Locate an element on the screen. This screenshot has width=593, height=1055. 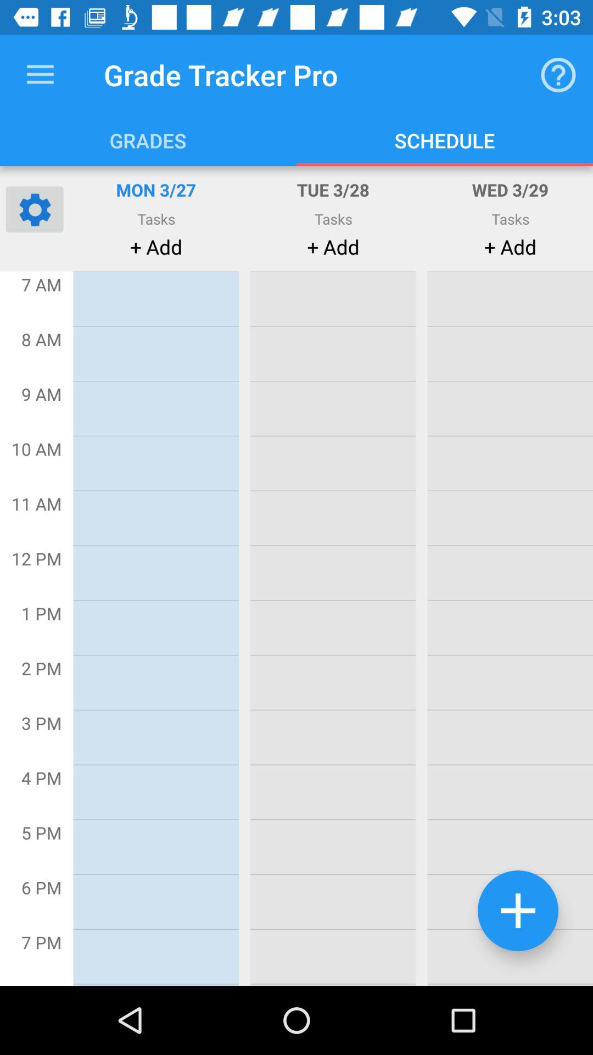
add to schedule is located at coordinates (518, 911).